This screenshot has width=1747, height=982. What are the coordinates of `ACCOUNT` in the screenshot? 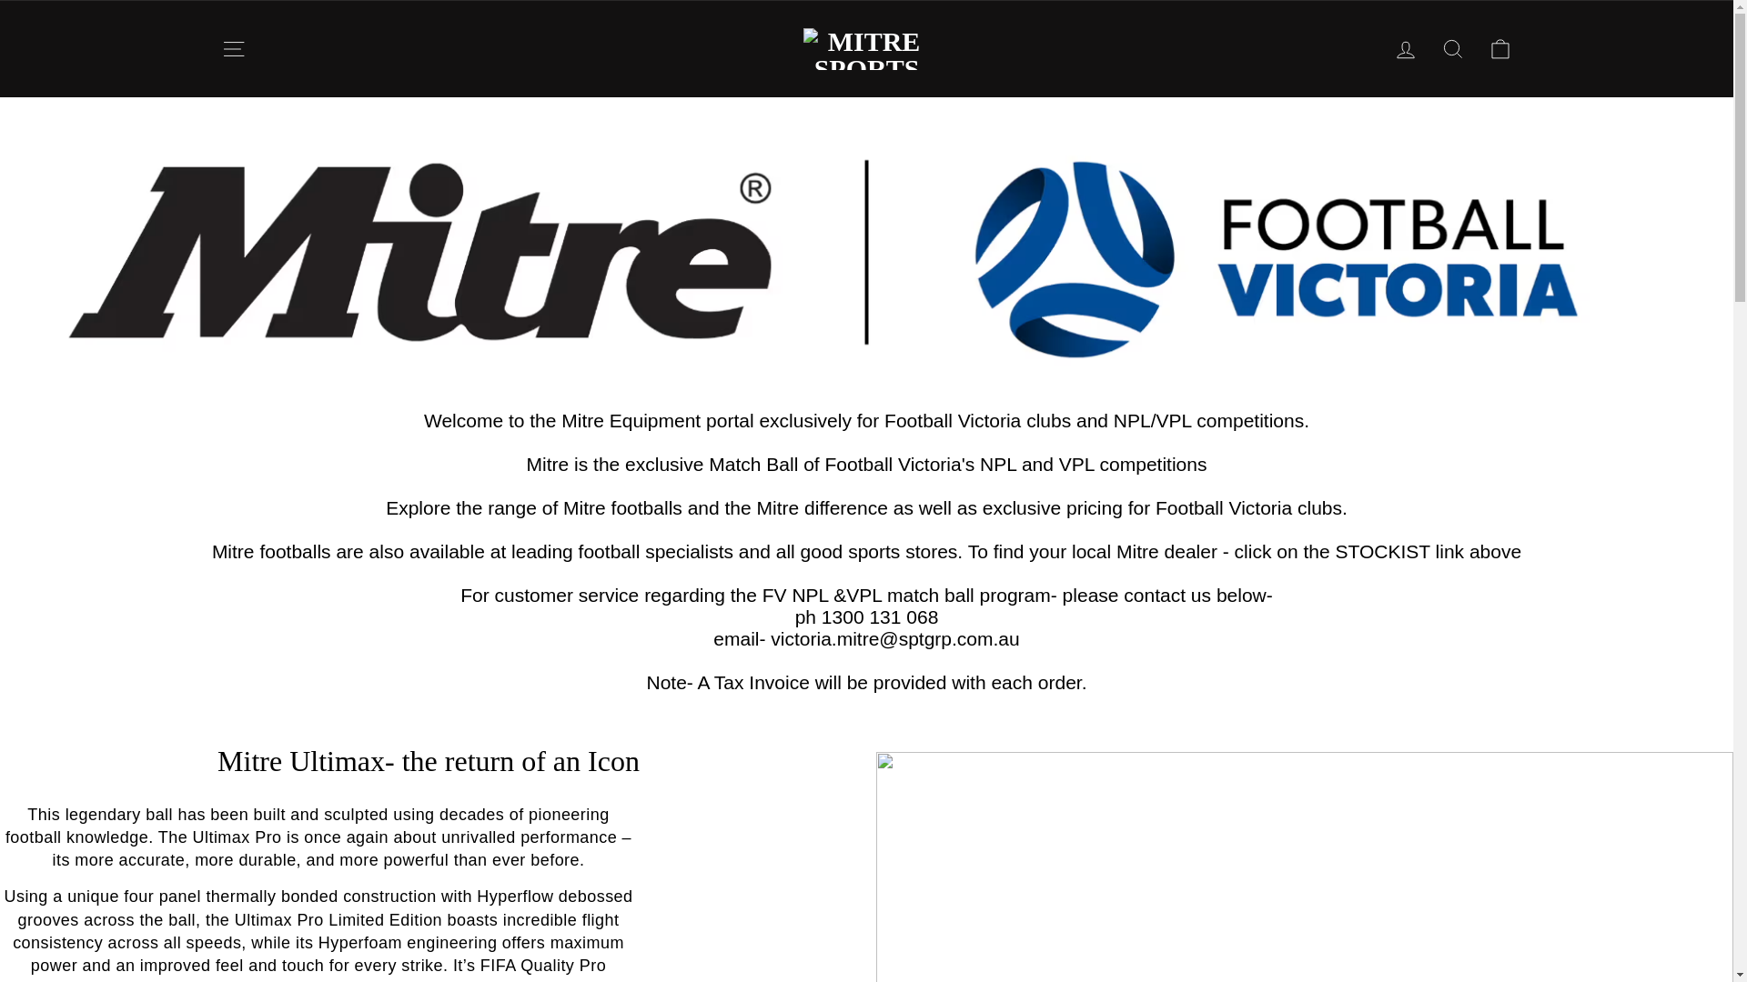 It's located at (1405, 50).